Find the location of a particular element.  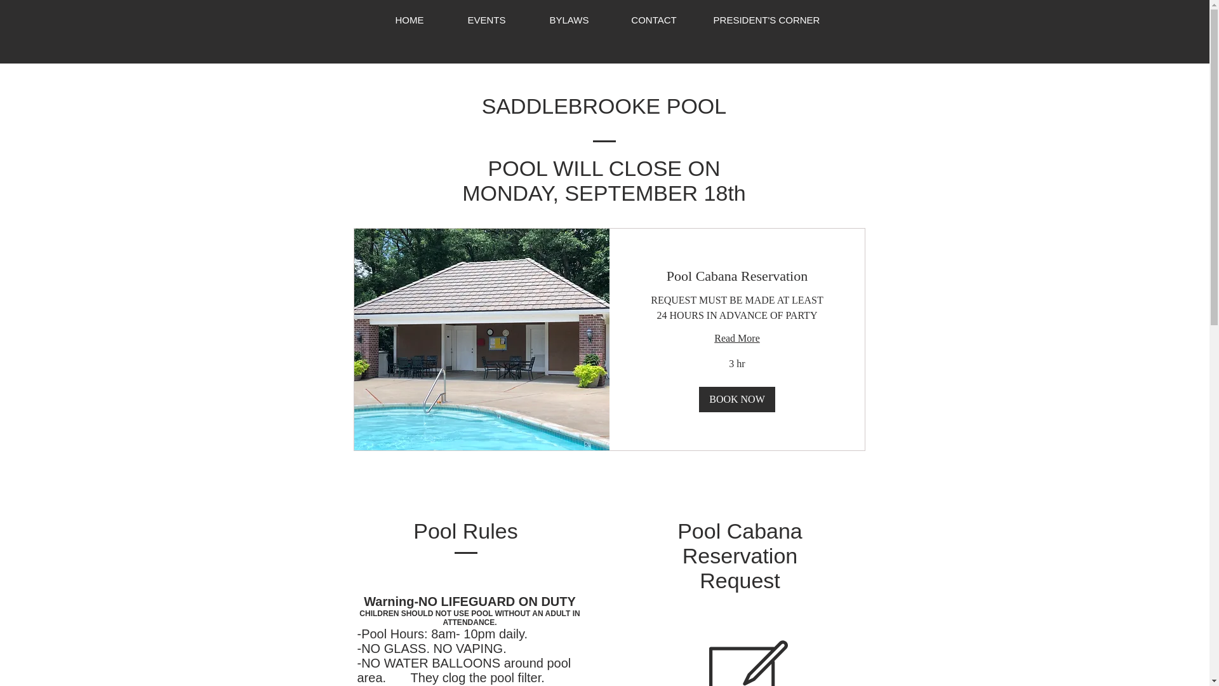

Pool Cabana Reservation is located at coordinates (736, 276).